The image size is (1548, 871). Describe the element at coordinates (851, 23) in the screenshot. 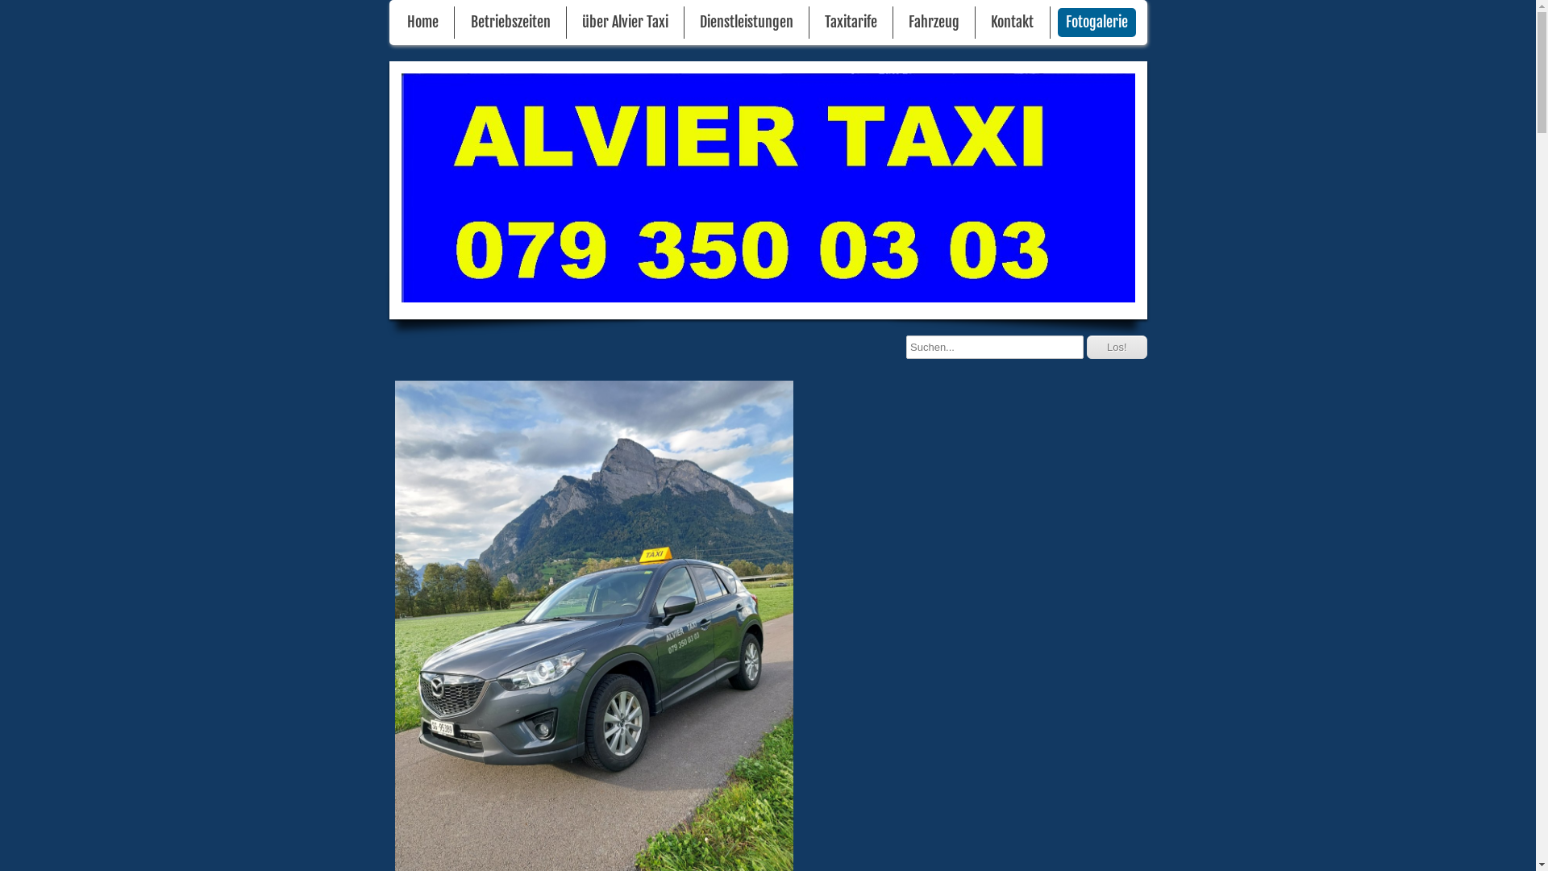

I see `Taxitarife` at that location.